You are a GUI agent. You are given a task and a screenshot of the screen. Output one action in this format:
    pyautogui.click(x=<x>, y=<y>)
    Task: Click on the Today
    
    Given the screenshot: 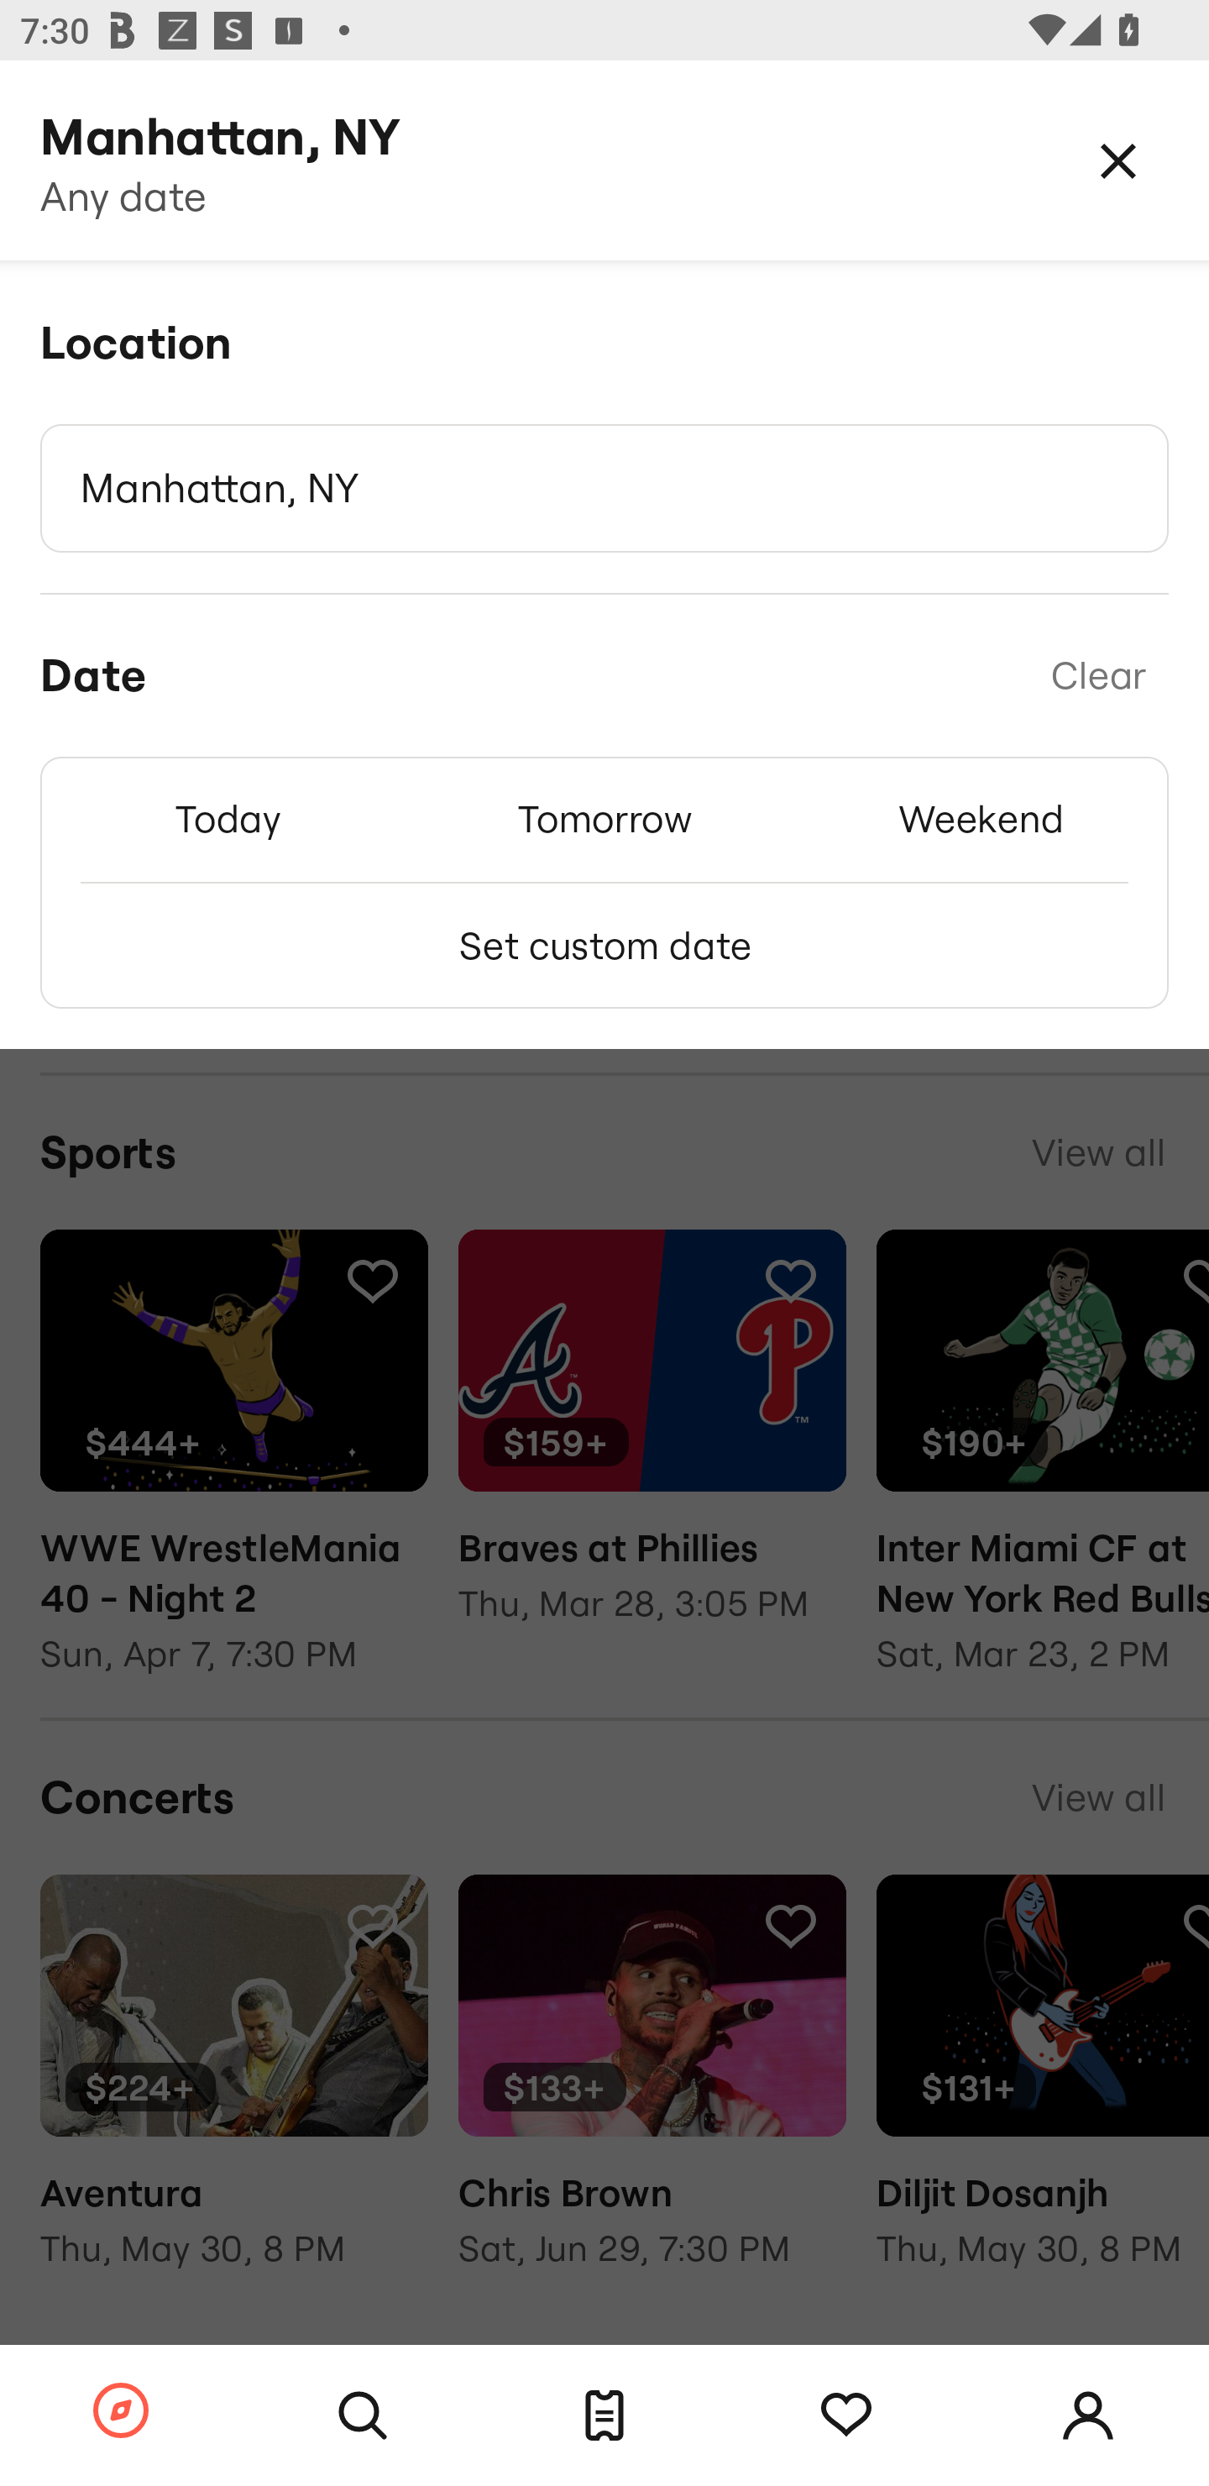 What is the action you would take?
    pyautogui.click(x=228, y=818)
    